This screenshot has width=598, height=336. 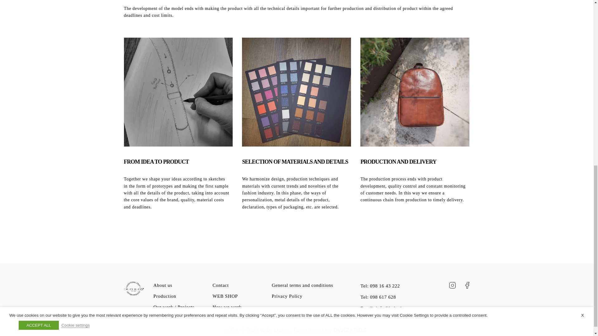 What do you see at coordinates (302, 285) in the screenshot?
I see `General terms and conditions` at bounding box center [302, 285].